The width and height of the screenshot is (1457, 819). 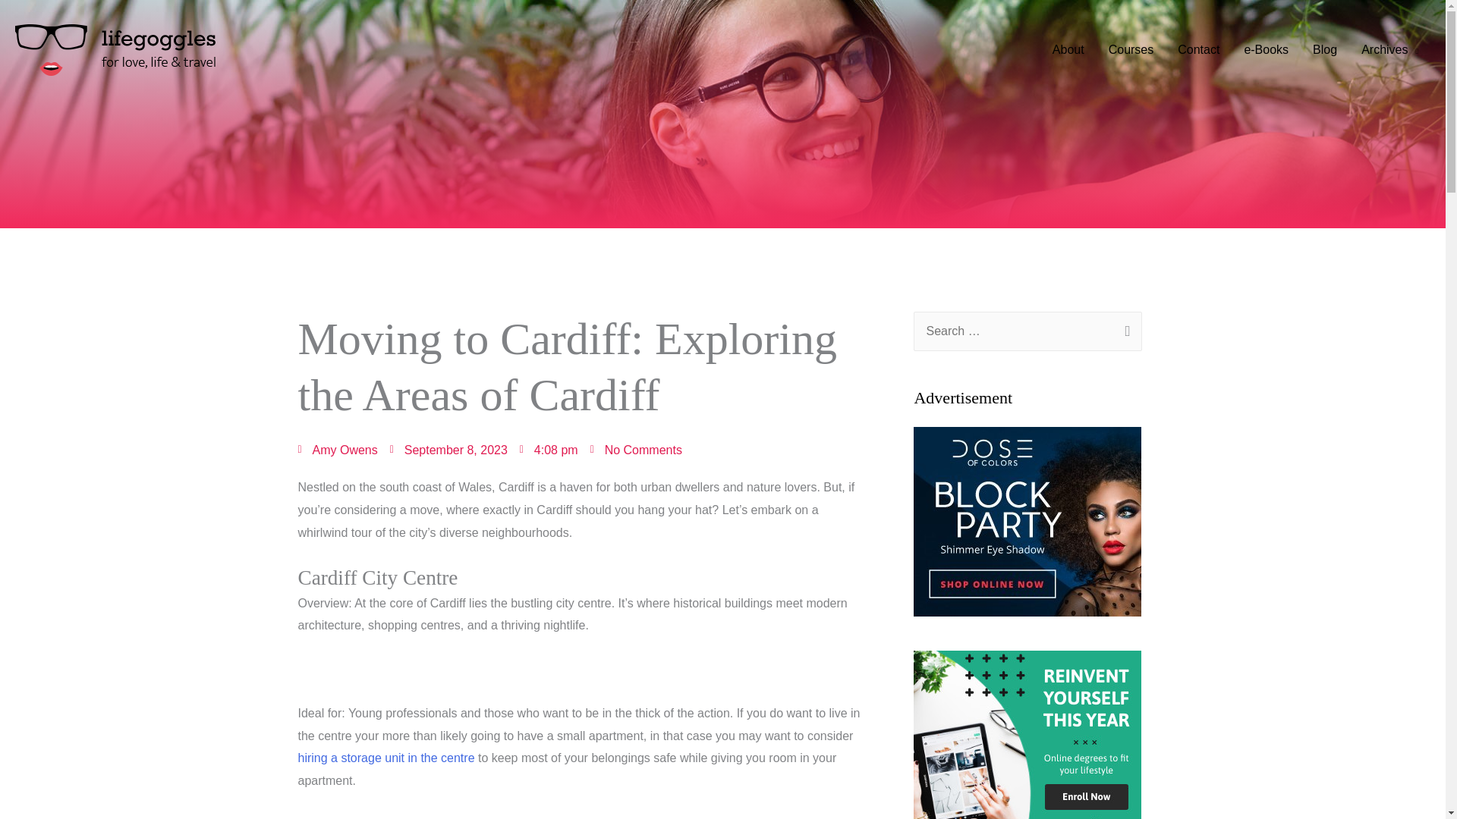 What do you see at coordinates (1131, 50) in the screenshot?
I see `Courses` at bounding box center [1131, 50].